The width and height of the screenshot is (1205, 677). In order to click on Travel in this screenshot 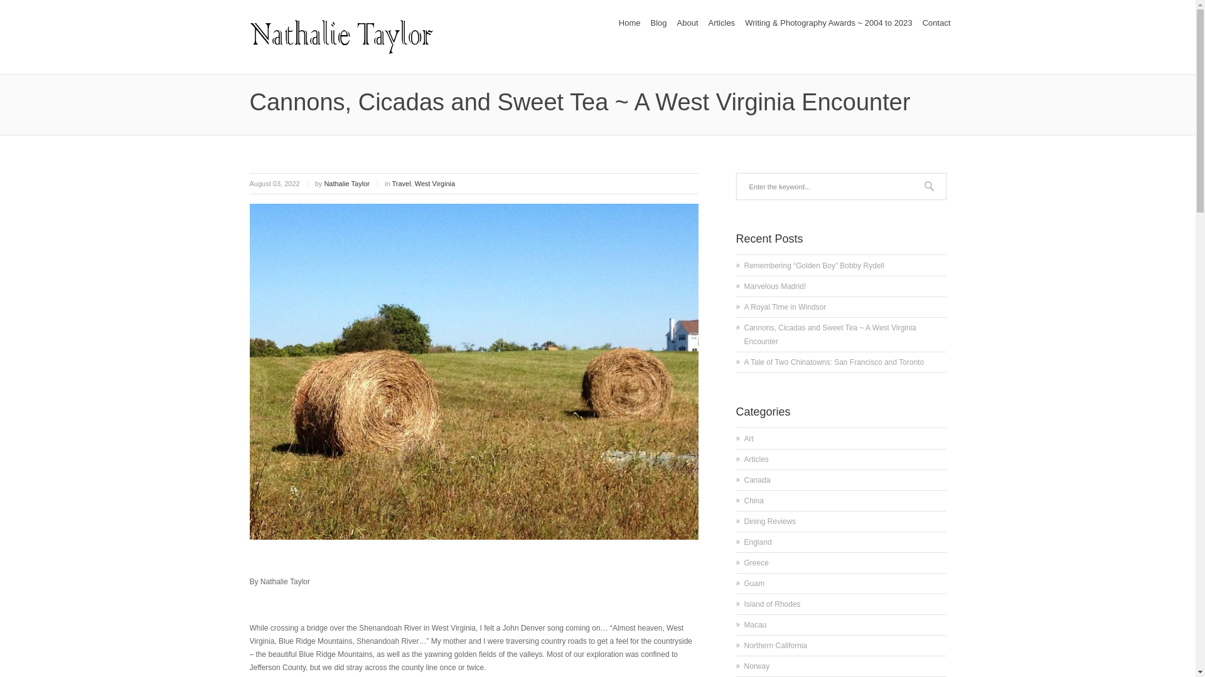, I will do `click(401, 184)`.